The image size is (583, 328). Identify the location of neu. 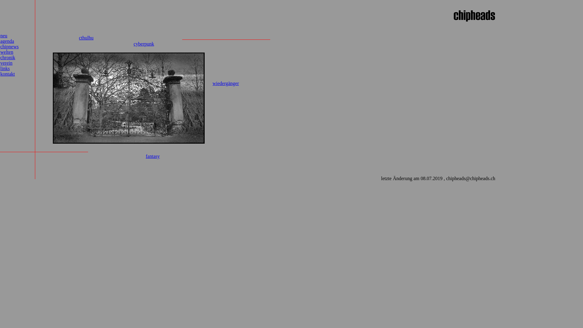
(4, 36).